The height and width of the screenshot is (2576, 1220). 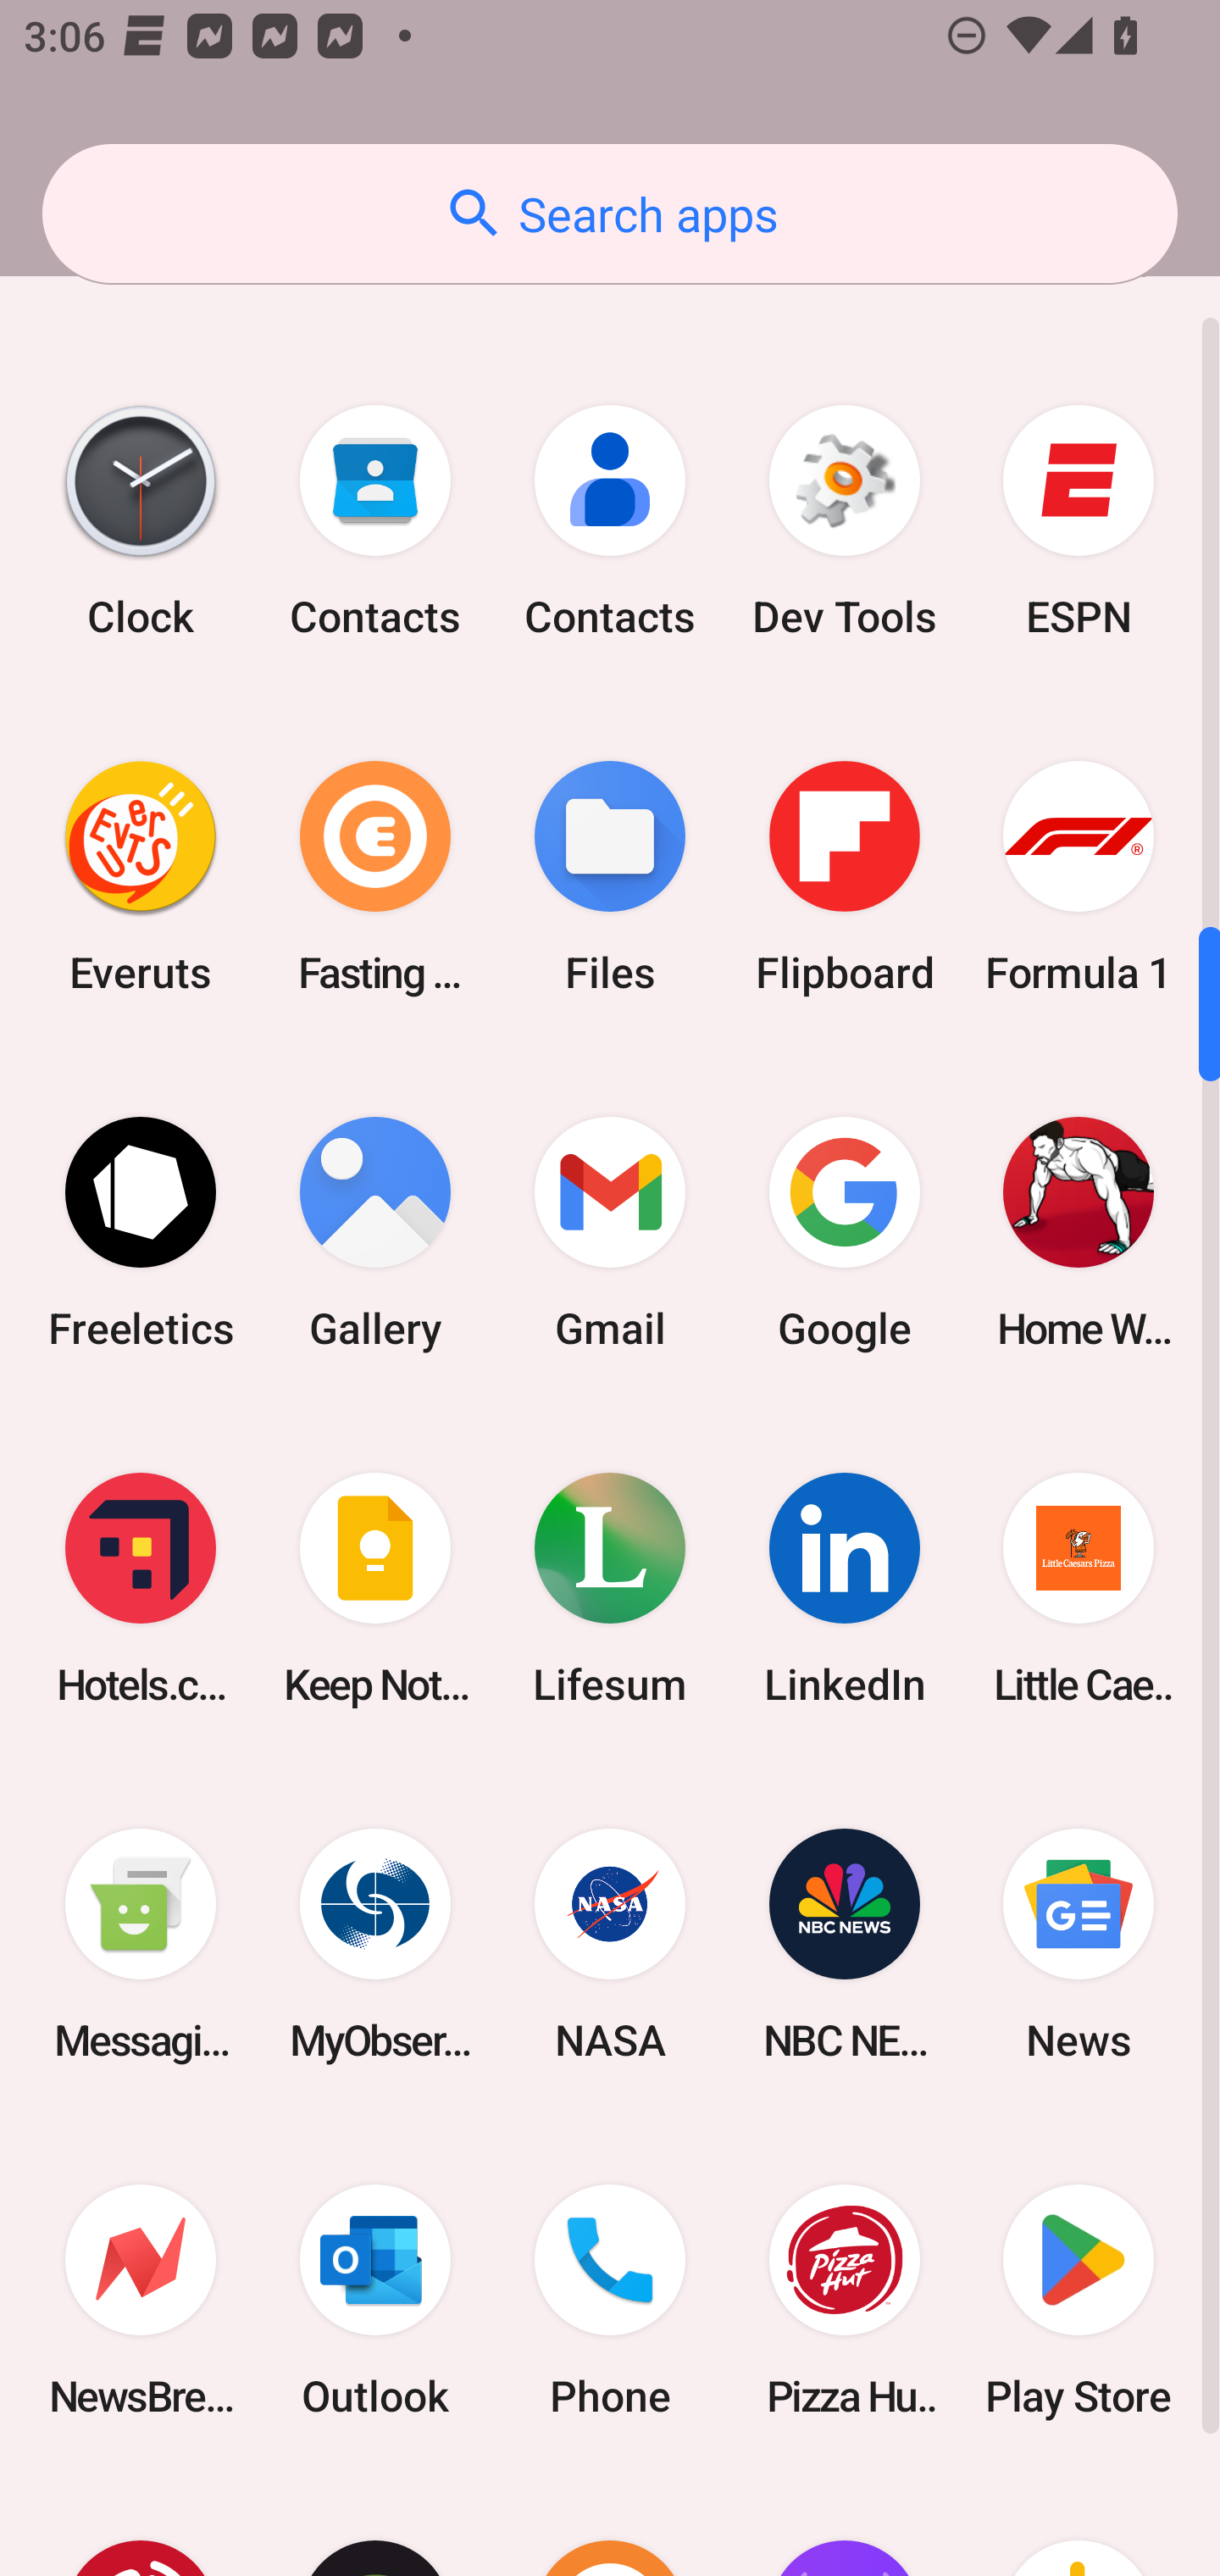 I want to click on Dev Tools, so click(x=844, y=520).